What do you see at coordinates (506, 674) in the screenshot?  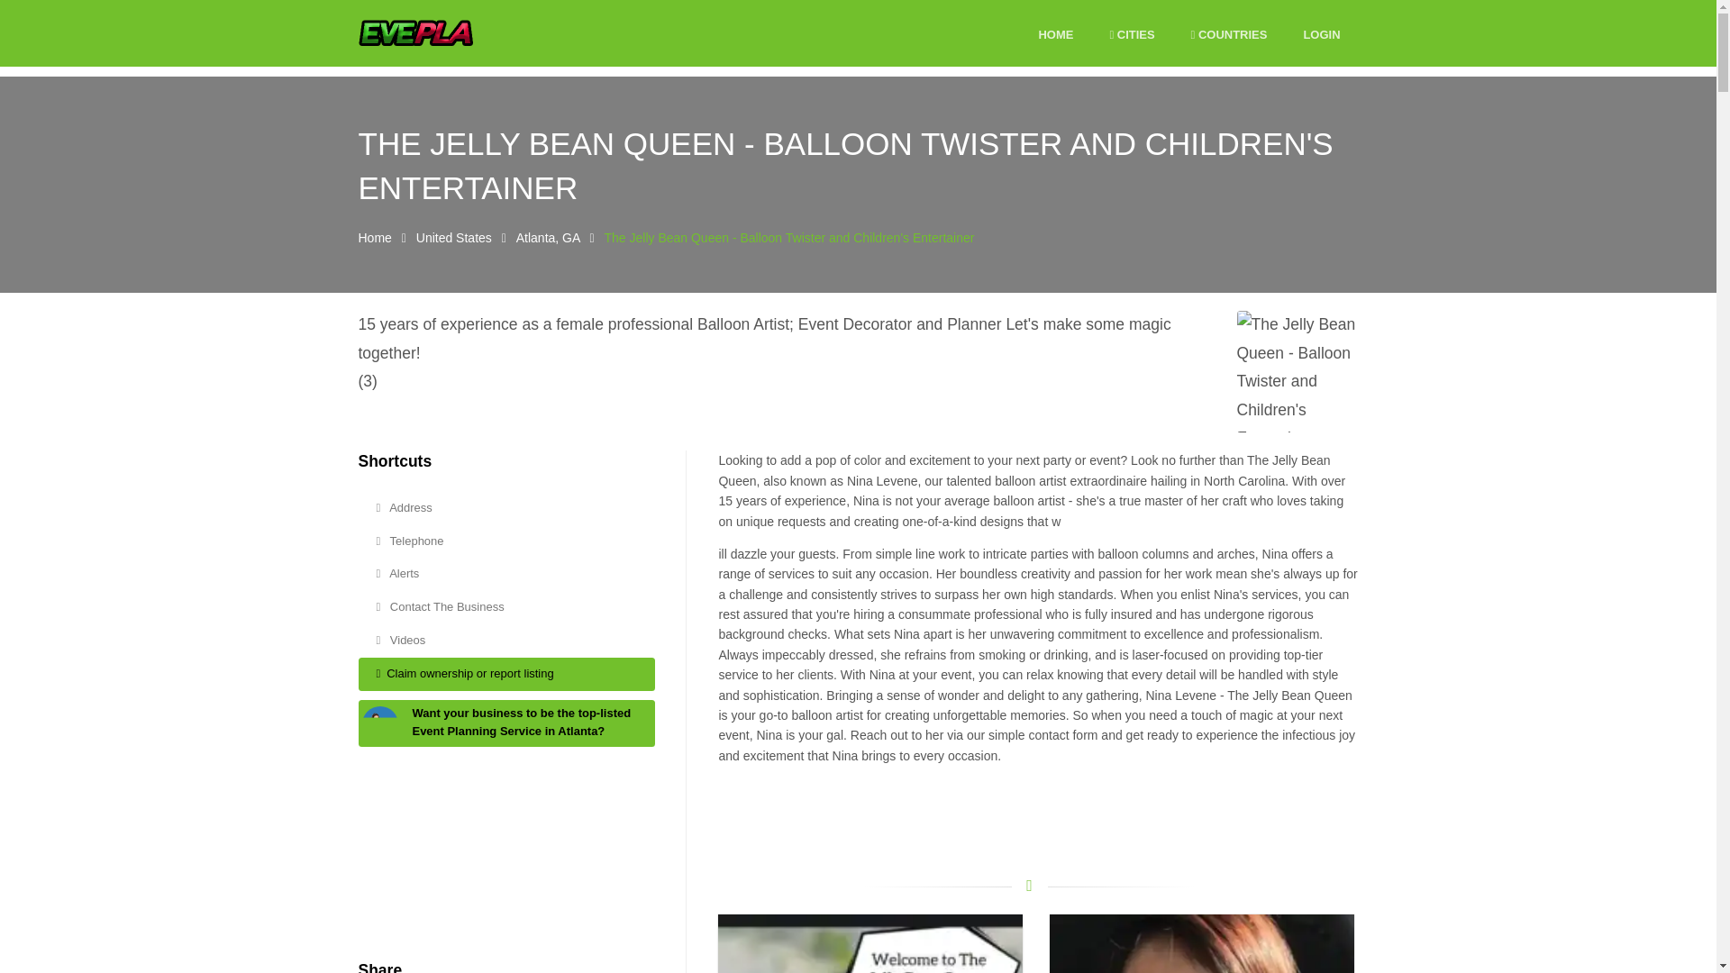 I see `Claim ownership or report listing` at bounding box center [506, 674].